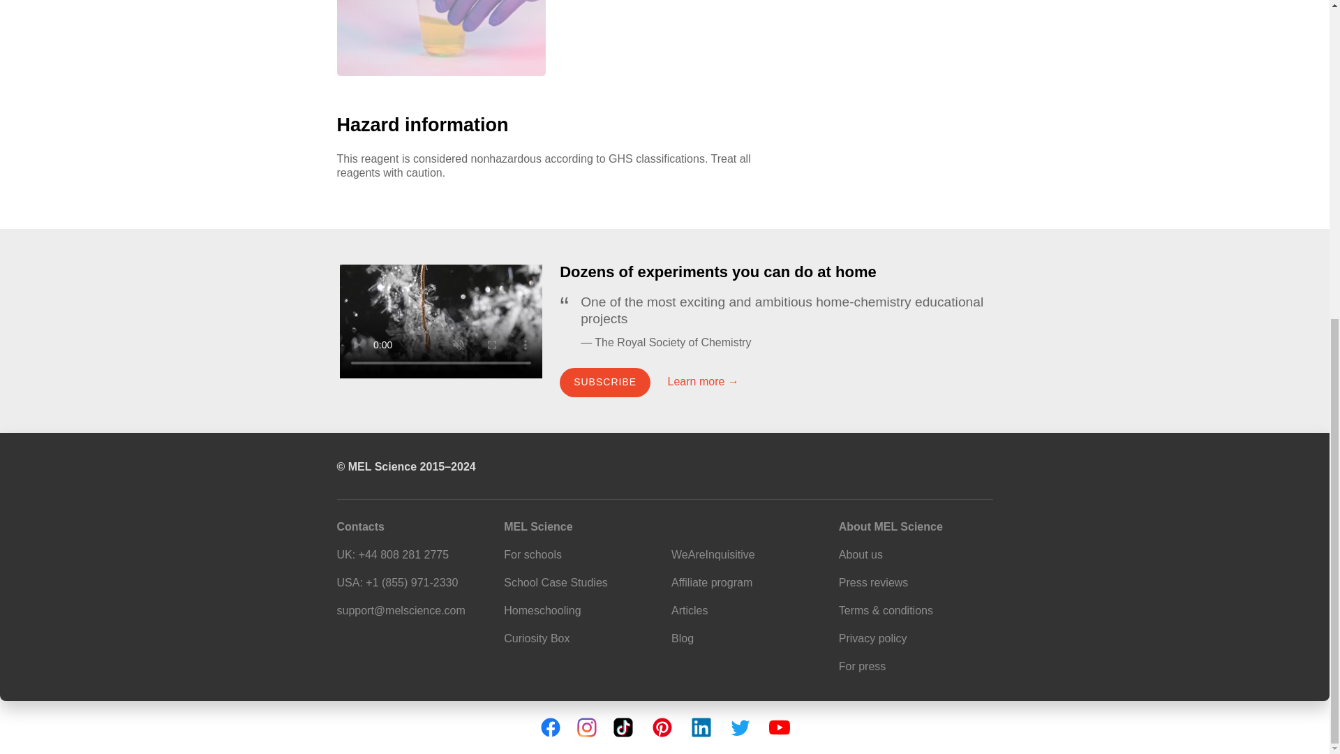  I want to click on Blog, so click(683, 638).